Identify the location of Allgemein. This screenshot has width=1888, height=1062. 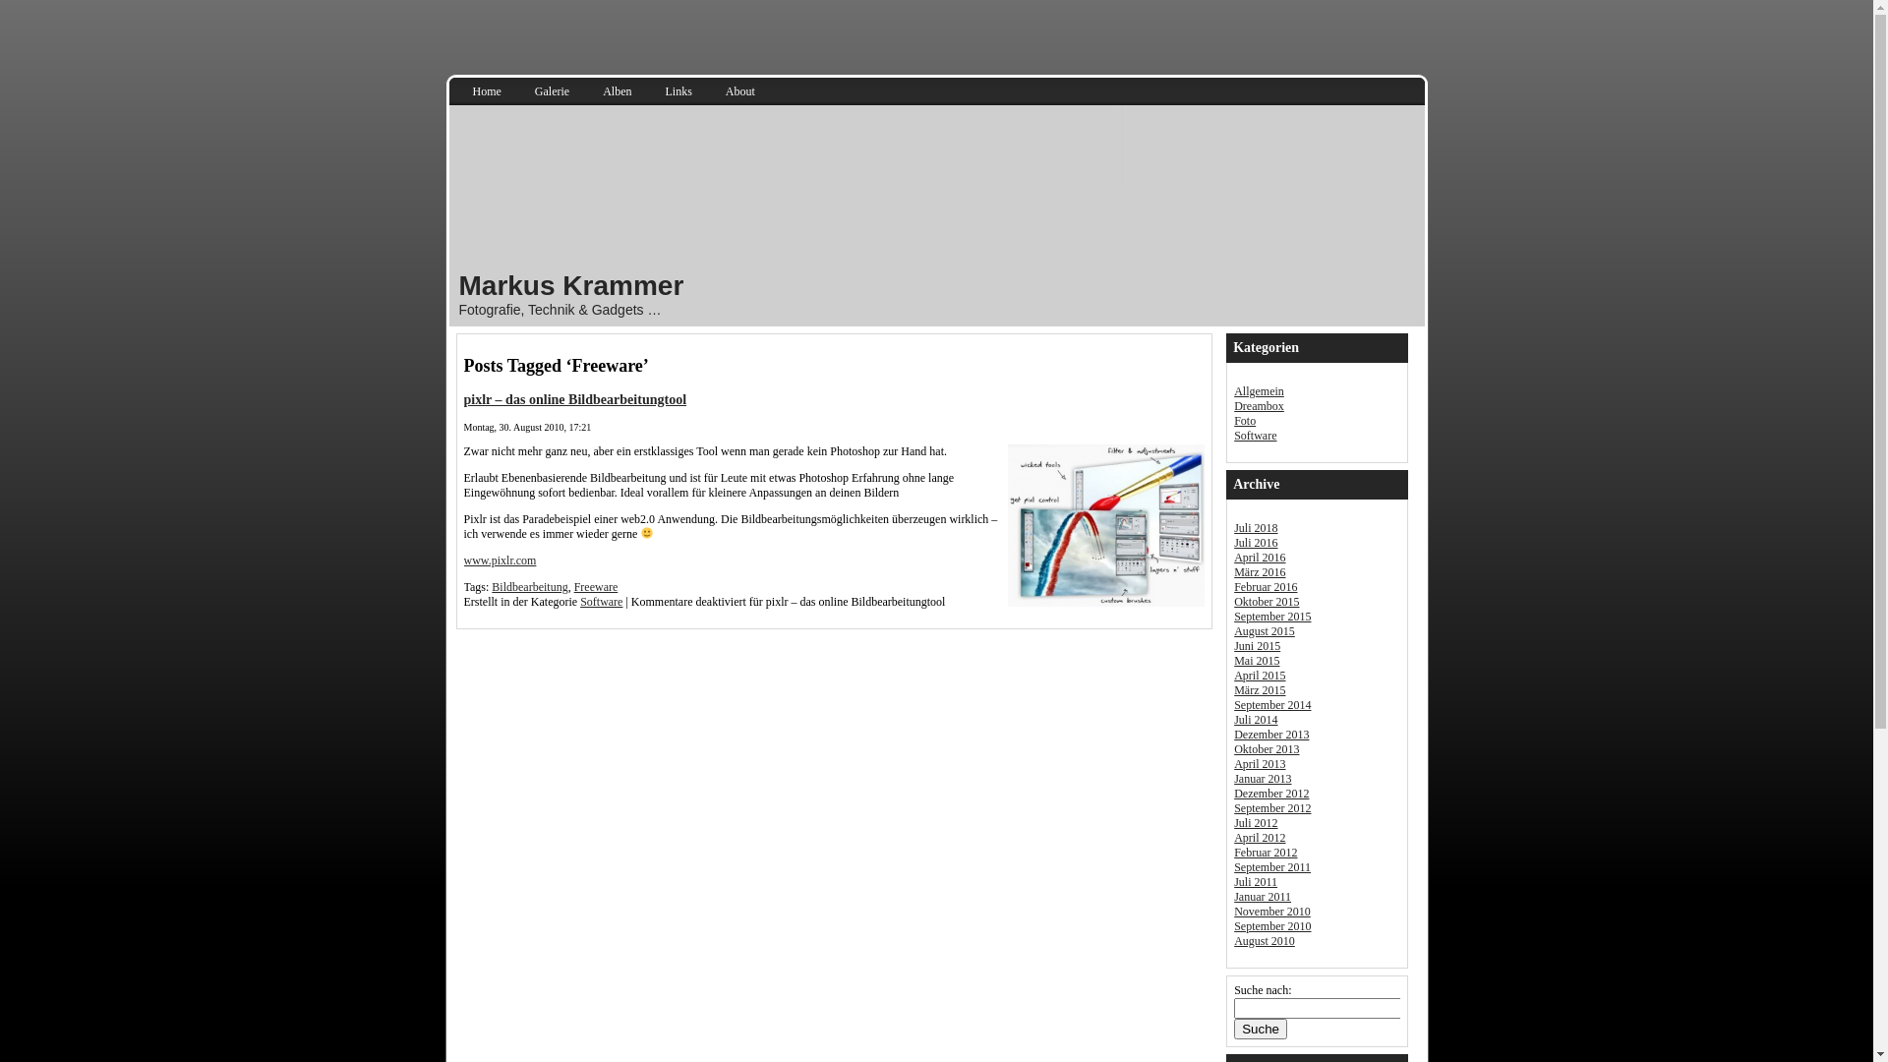
(1259, 391).